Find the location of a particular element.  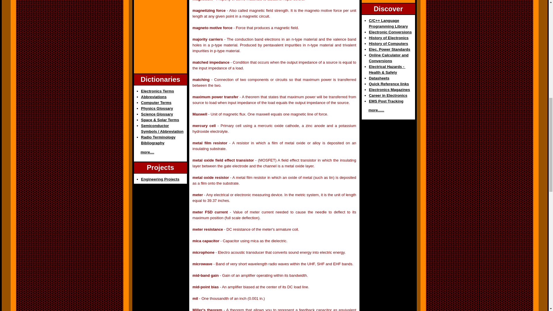

Computer Terms is located at coordinates (156, 103).